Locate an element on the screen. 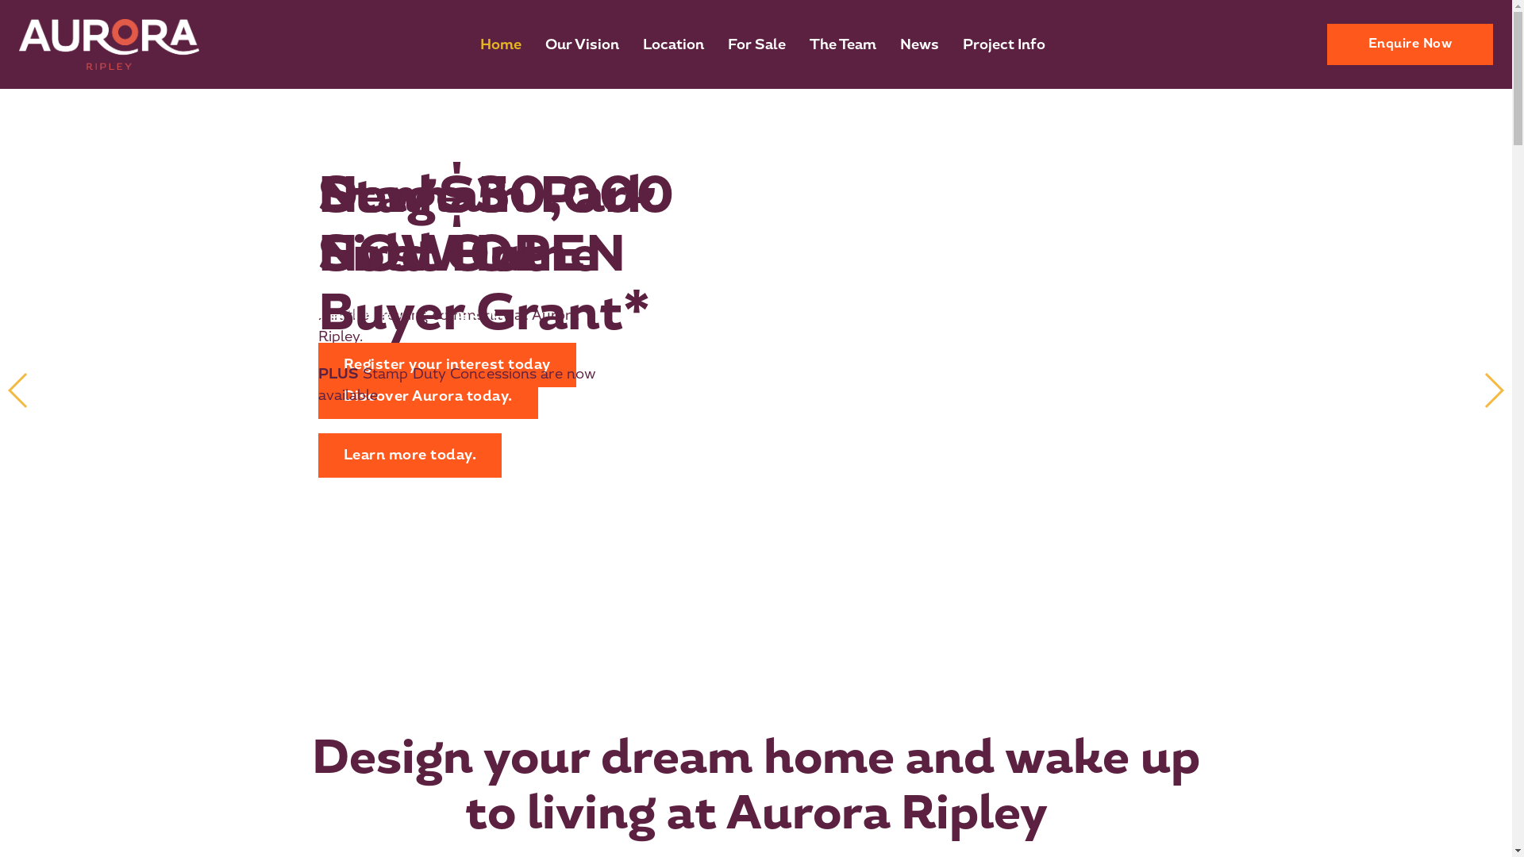 Image resolution: width=1524 pixels, height=857 pixels. The Team is located at coordinates (843, 44).